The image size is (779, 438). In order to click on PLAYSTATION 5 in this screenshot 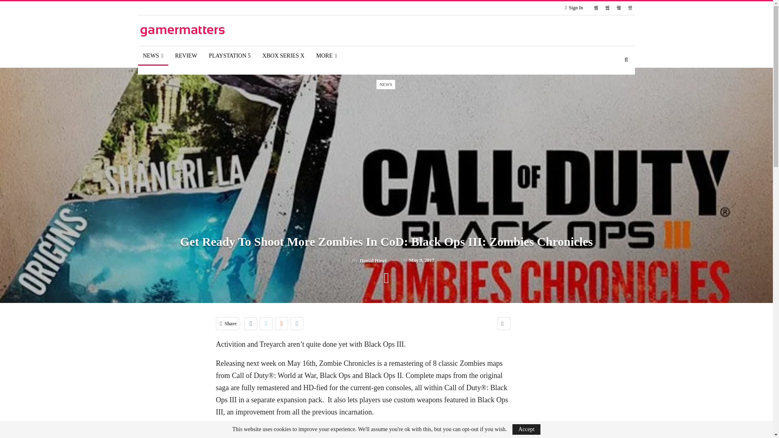, I will do `click(230, 56)`.